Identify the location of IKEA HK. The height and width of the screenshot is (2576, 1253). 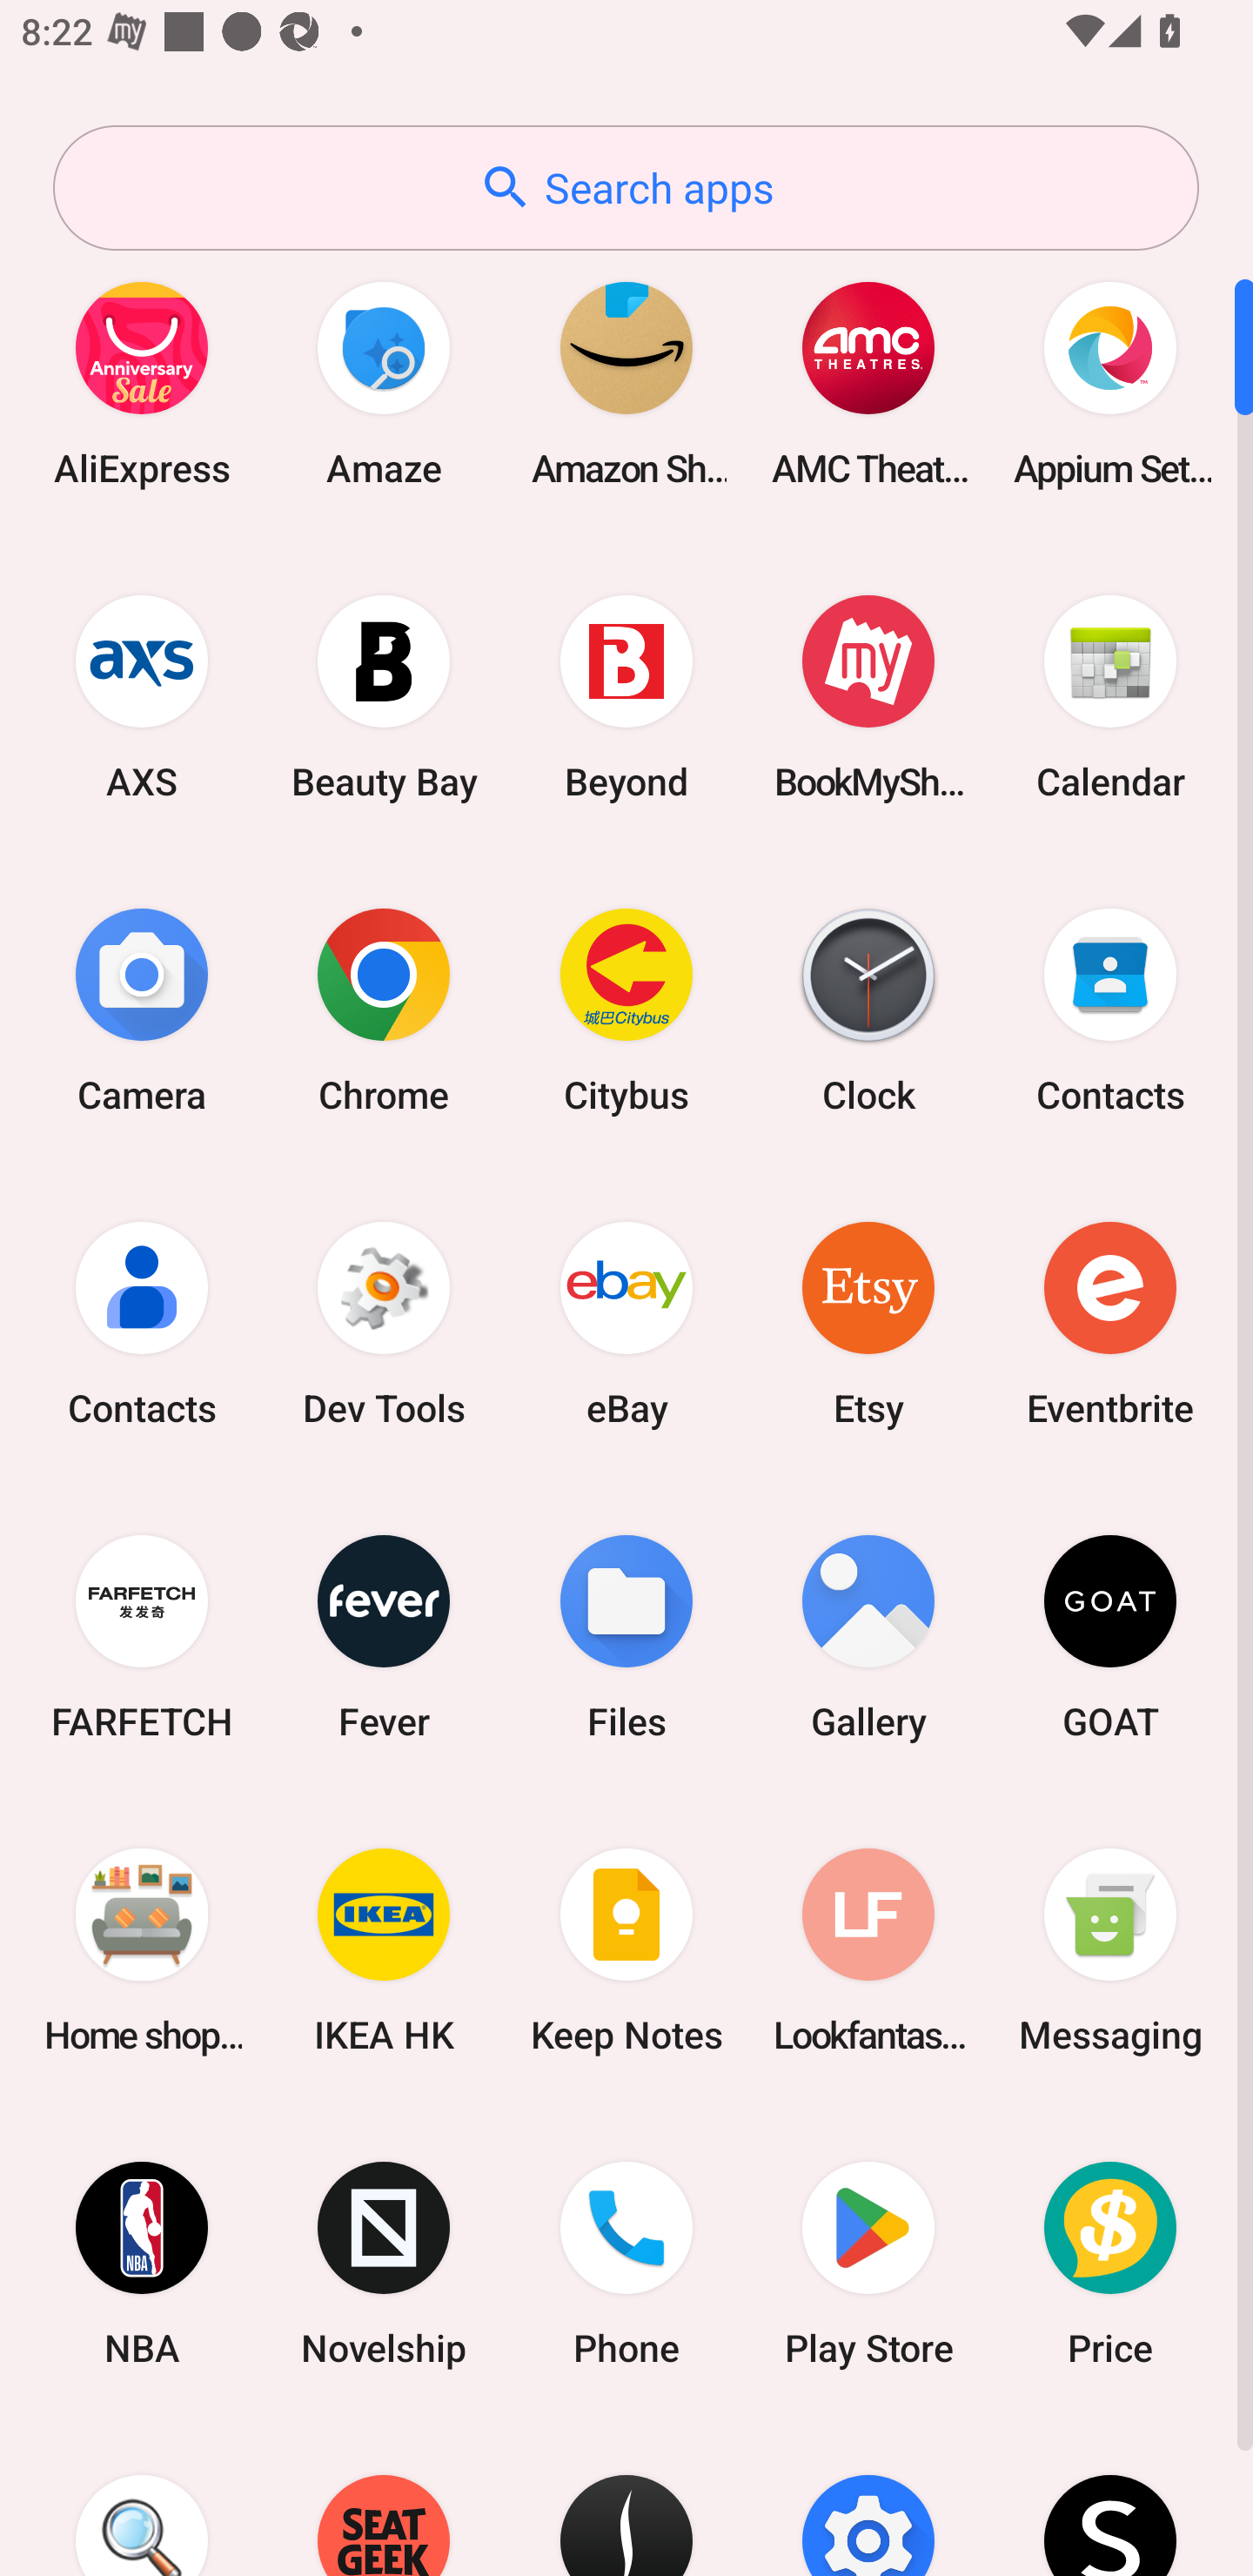
(384, 1949).